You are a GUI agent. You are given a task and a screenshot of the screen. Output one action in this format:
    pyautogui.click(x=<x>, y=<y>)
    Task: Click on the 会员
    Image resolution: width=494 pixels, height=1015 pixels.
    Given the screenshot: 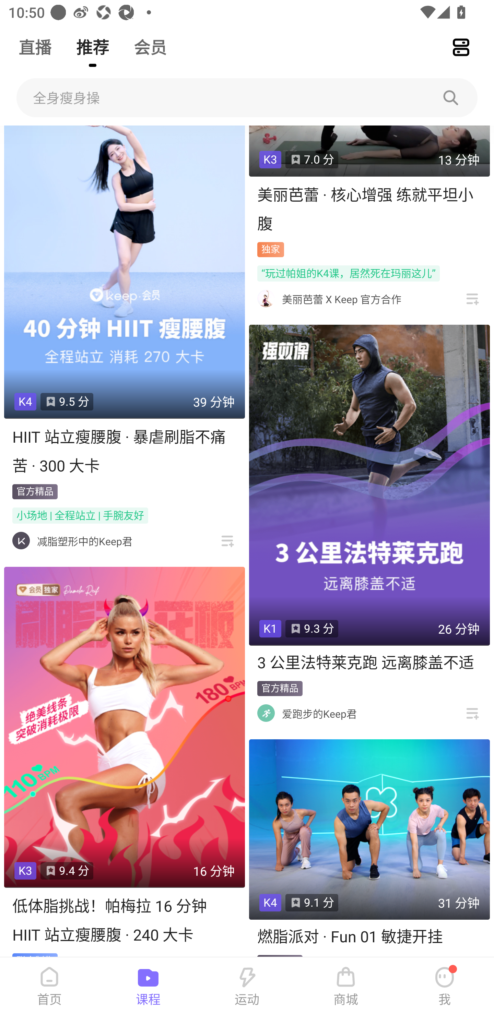 What is the action you would take?
    pyautogui.click(x=150, y=42)
    